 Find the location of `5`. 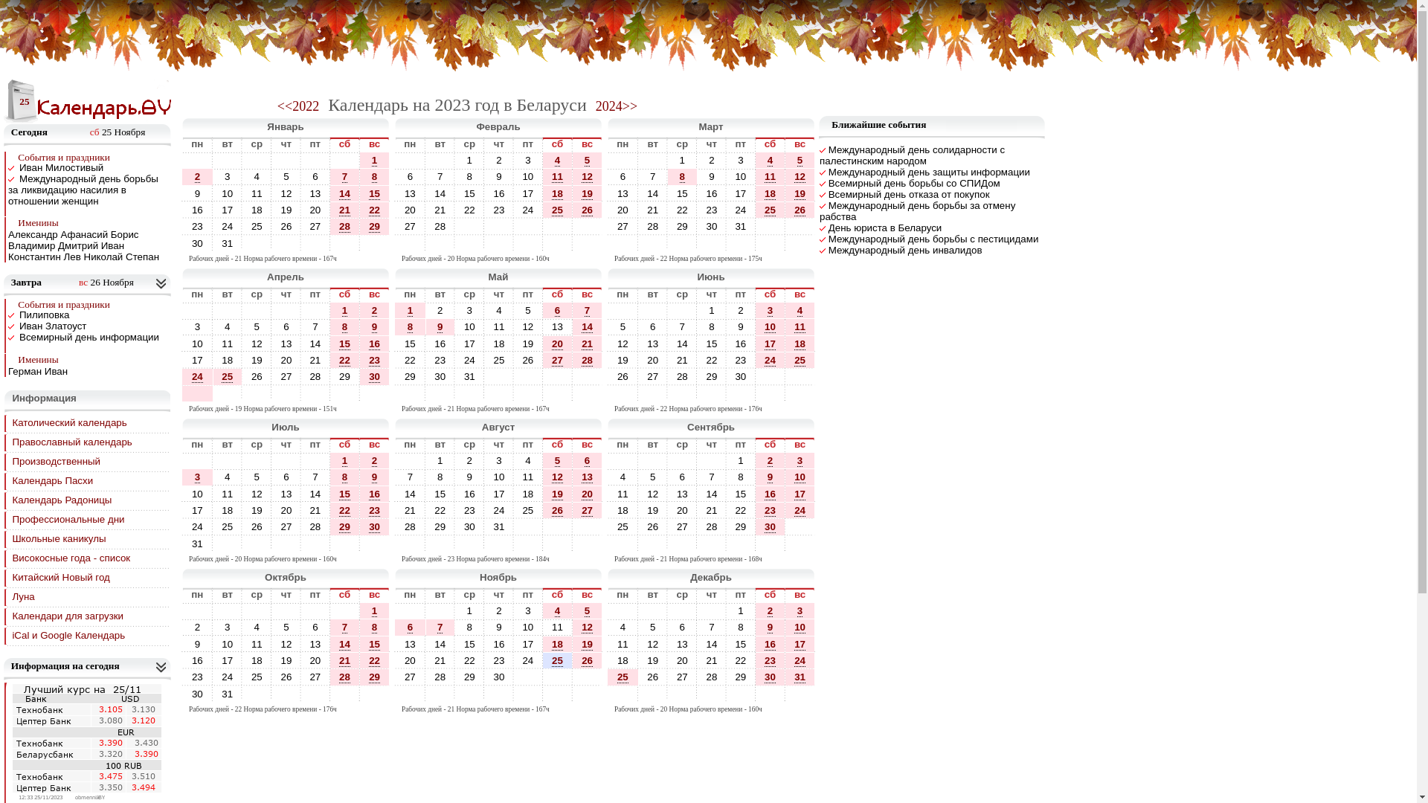

5 is located at coordinates (286, 628).